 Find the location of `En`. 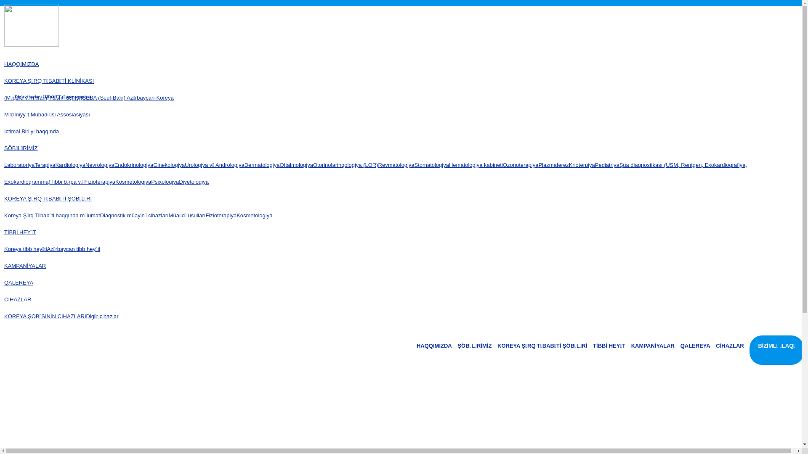

En is located at coordinates (793, 10).